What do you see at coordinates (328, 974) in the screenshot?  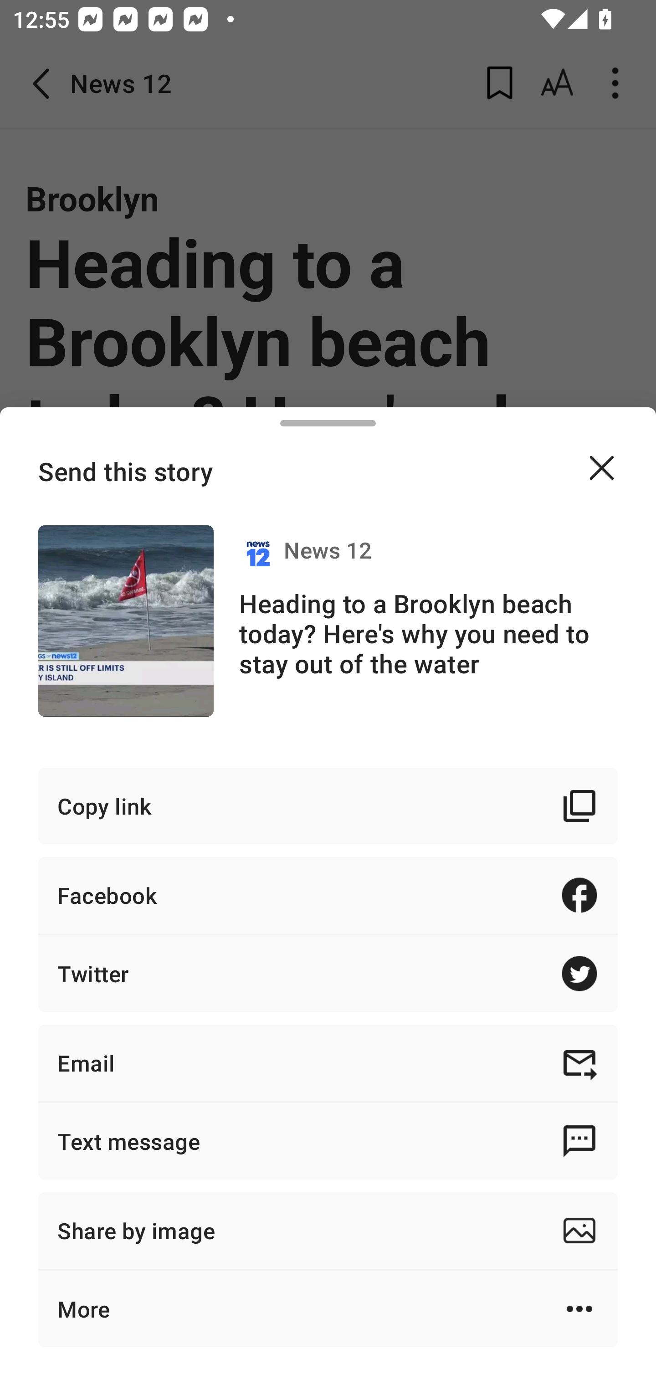 I see `Twitter` at bounding box center [328, 974].